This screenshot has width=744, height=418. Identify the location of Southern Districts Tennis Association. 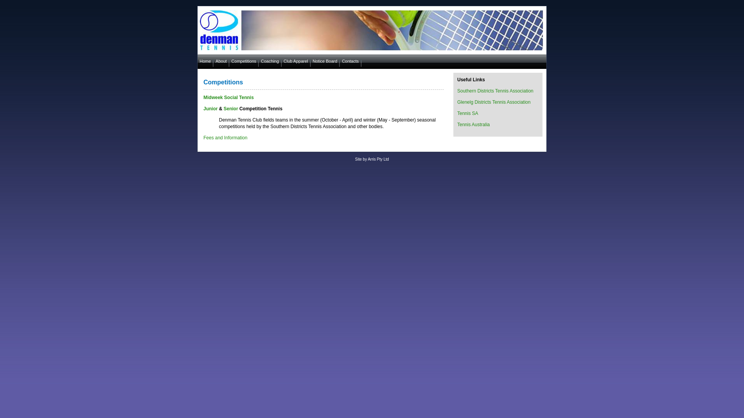
(495, 91).